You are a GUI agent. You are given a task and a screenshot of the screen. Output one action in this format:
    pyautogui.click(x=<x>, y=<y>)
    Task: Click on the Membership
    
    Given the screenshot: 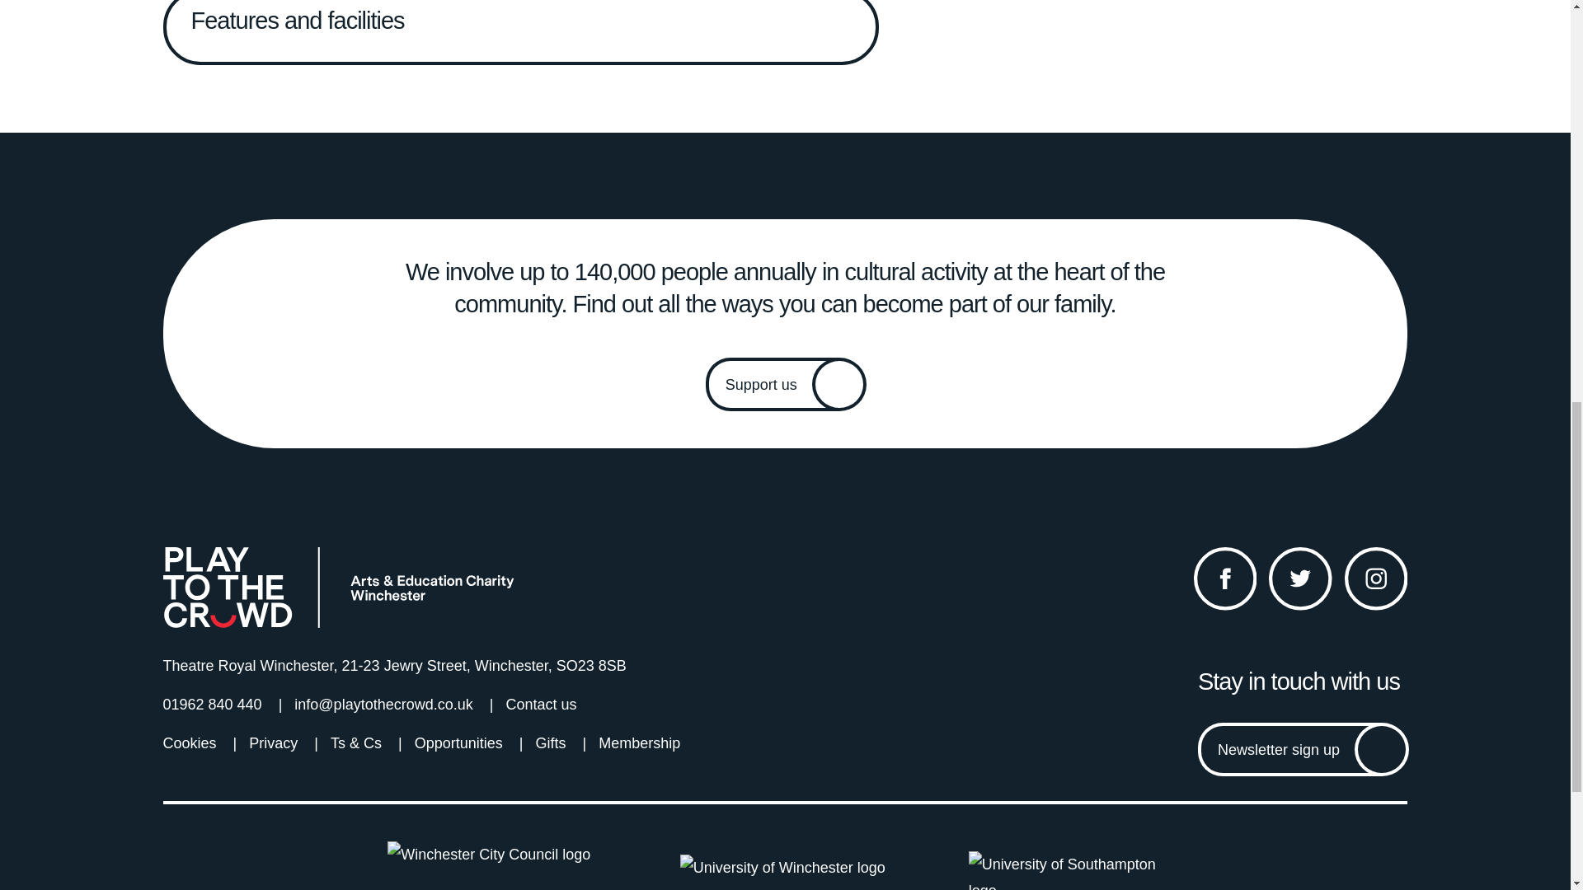 What is the action you would take?
    pyautogui.click(x=639, y=743)
    